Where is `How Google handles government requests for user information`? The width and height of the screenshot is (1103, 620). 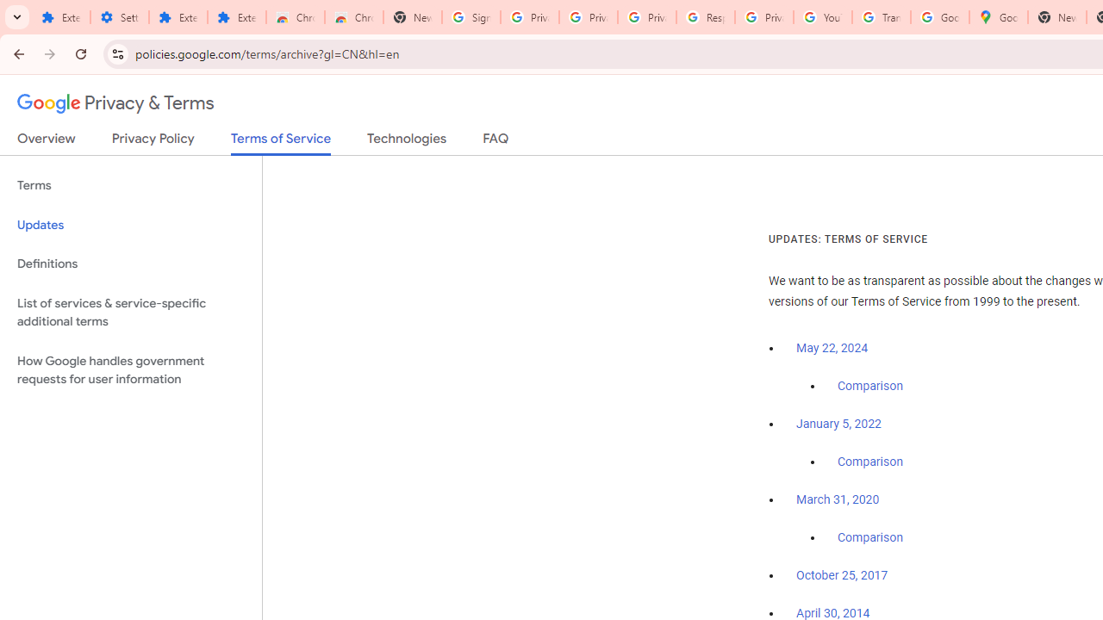 How Google handles government requests for user information is located at coordinates (131, 370).